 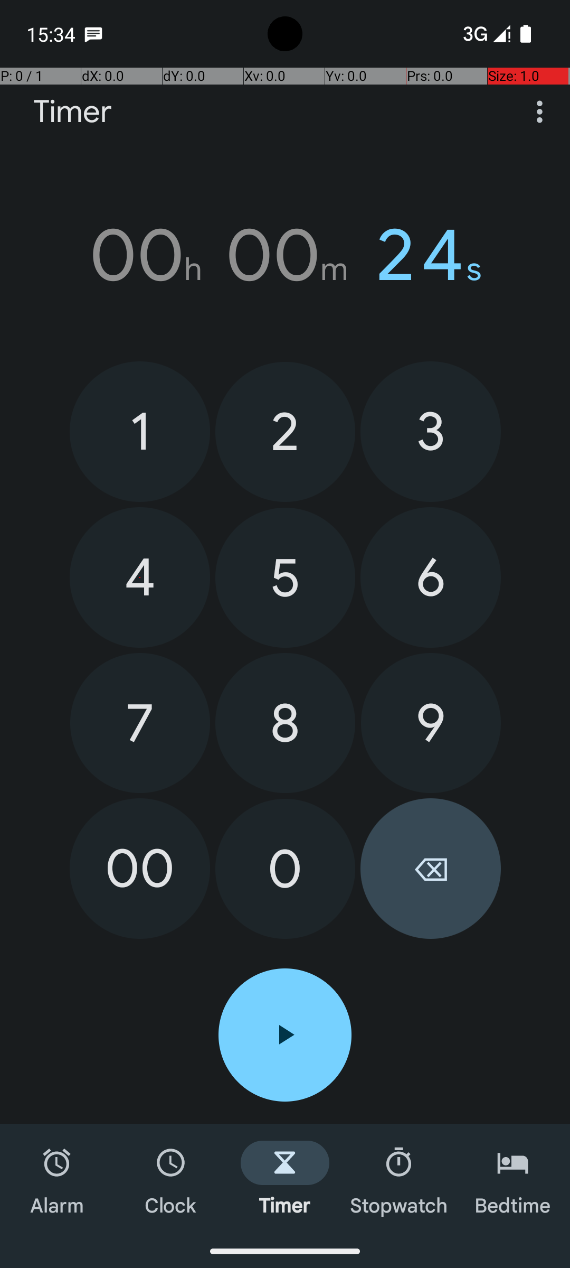 I want to click on 00h 00m 24s, so click(x=285, y=255).